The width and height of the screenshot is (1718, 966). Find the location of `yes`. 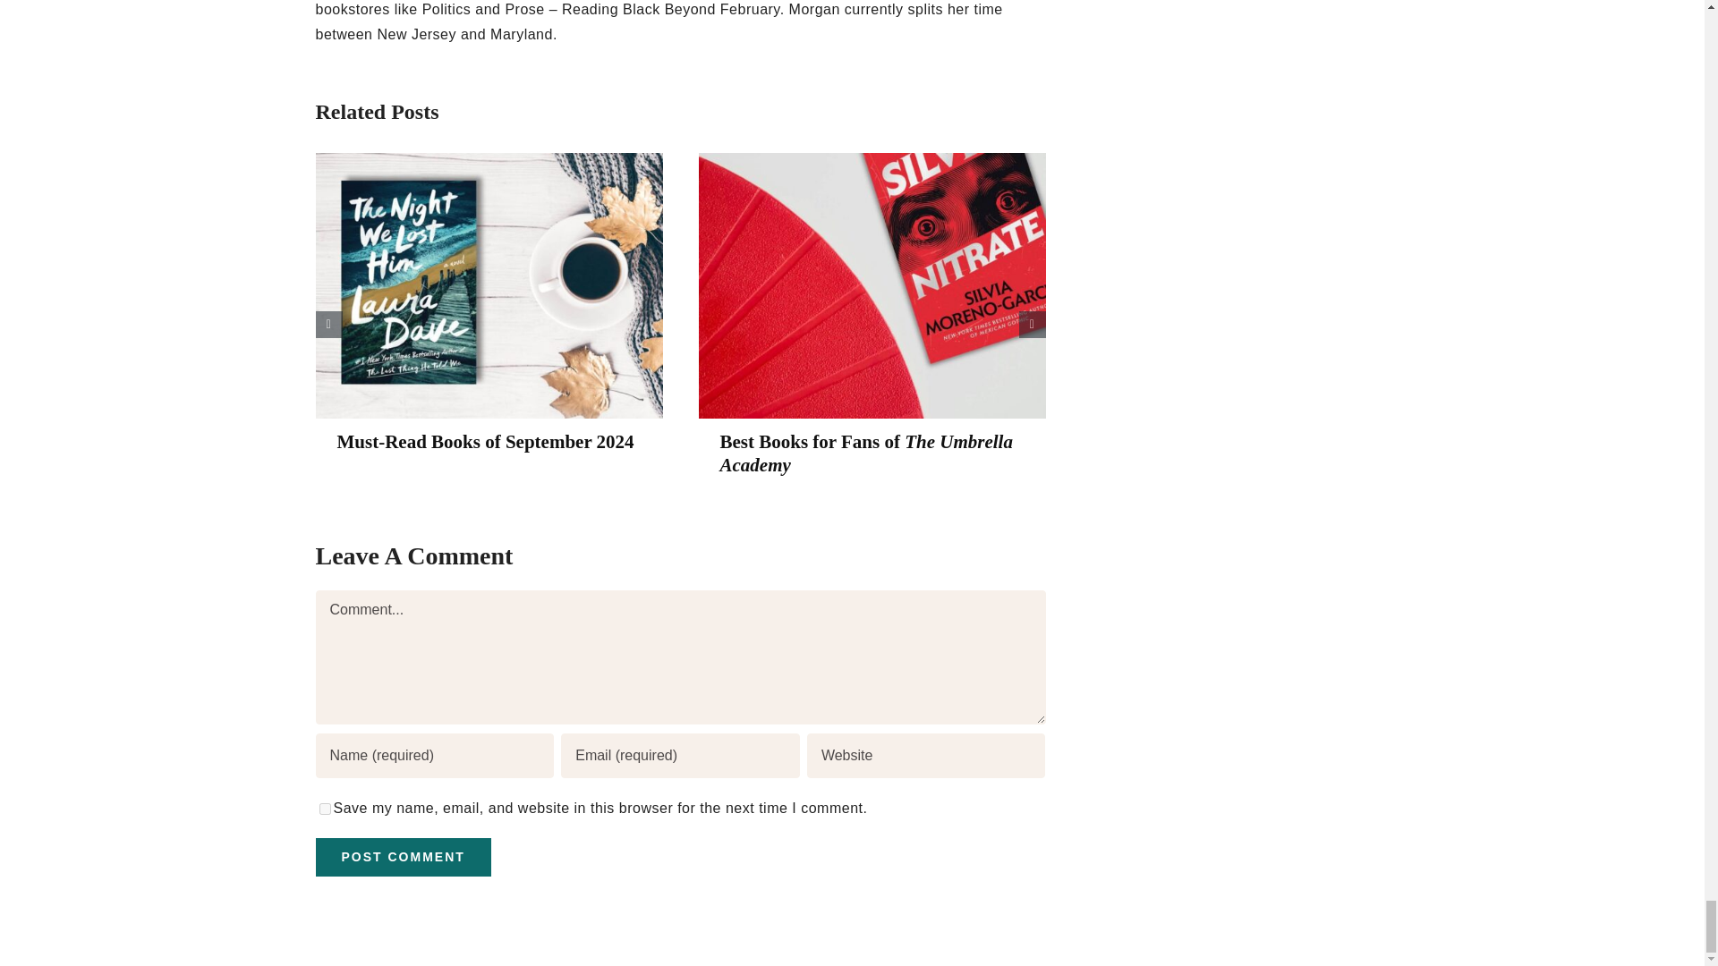

yes is located at coordinates (324, 809).